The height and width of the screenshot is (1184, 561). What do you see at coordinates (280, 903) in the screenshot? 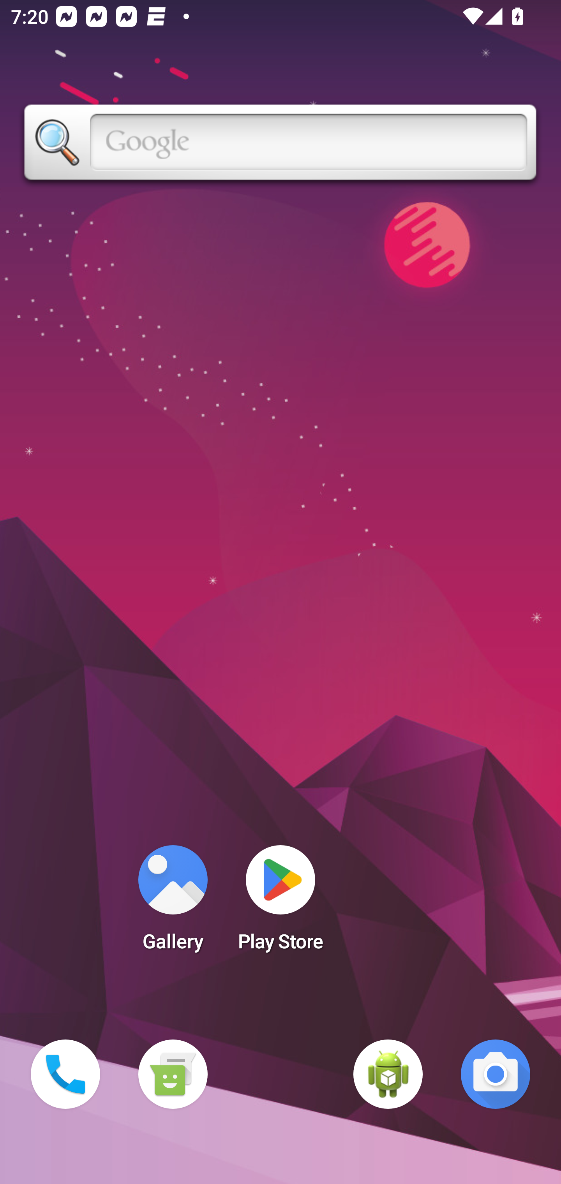
I see `Play Store` at bounding box center [280, 903].